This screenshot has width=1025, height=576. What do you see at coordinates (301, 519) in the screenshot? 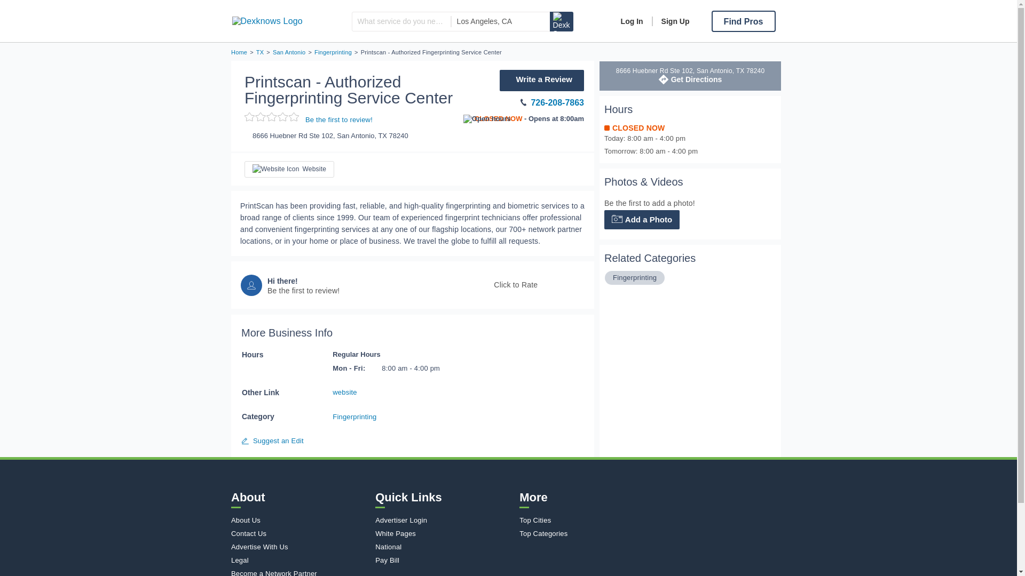
I see `About Us` at bounding box center [301, 519].